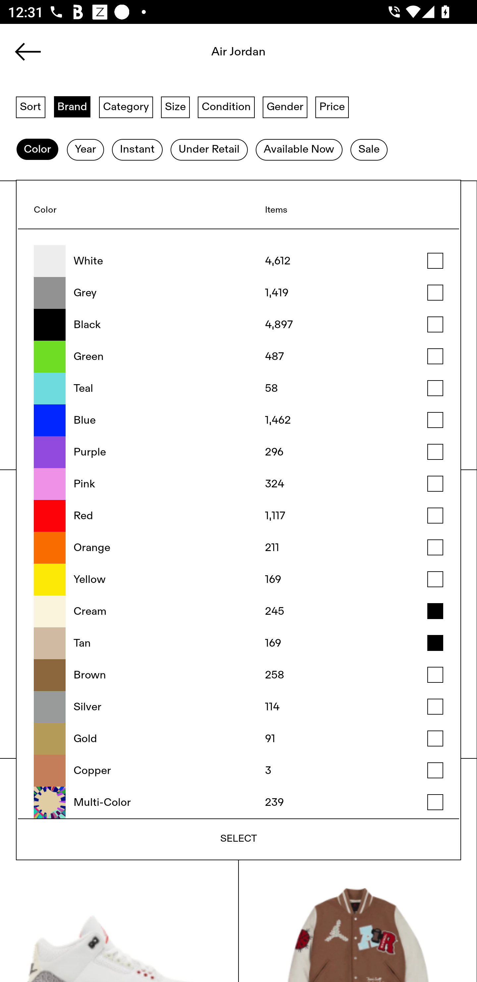  I want to click on Price, so click(332, 106).